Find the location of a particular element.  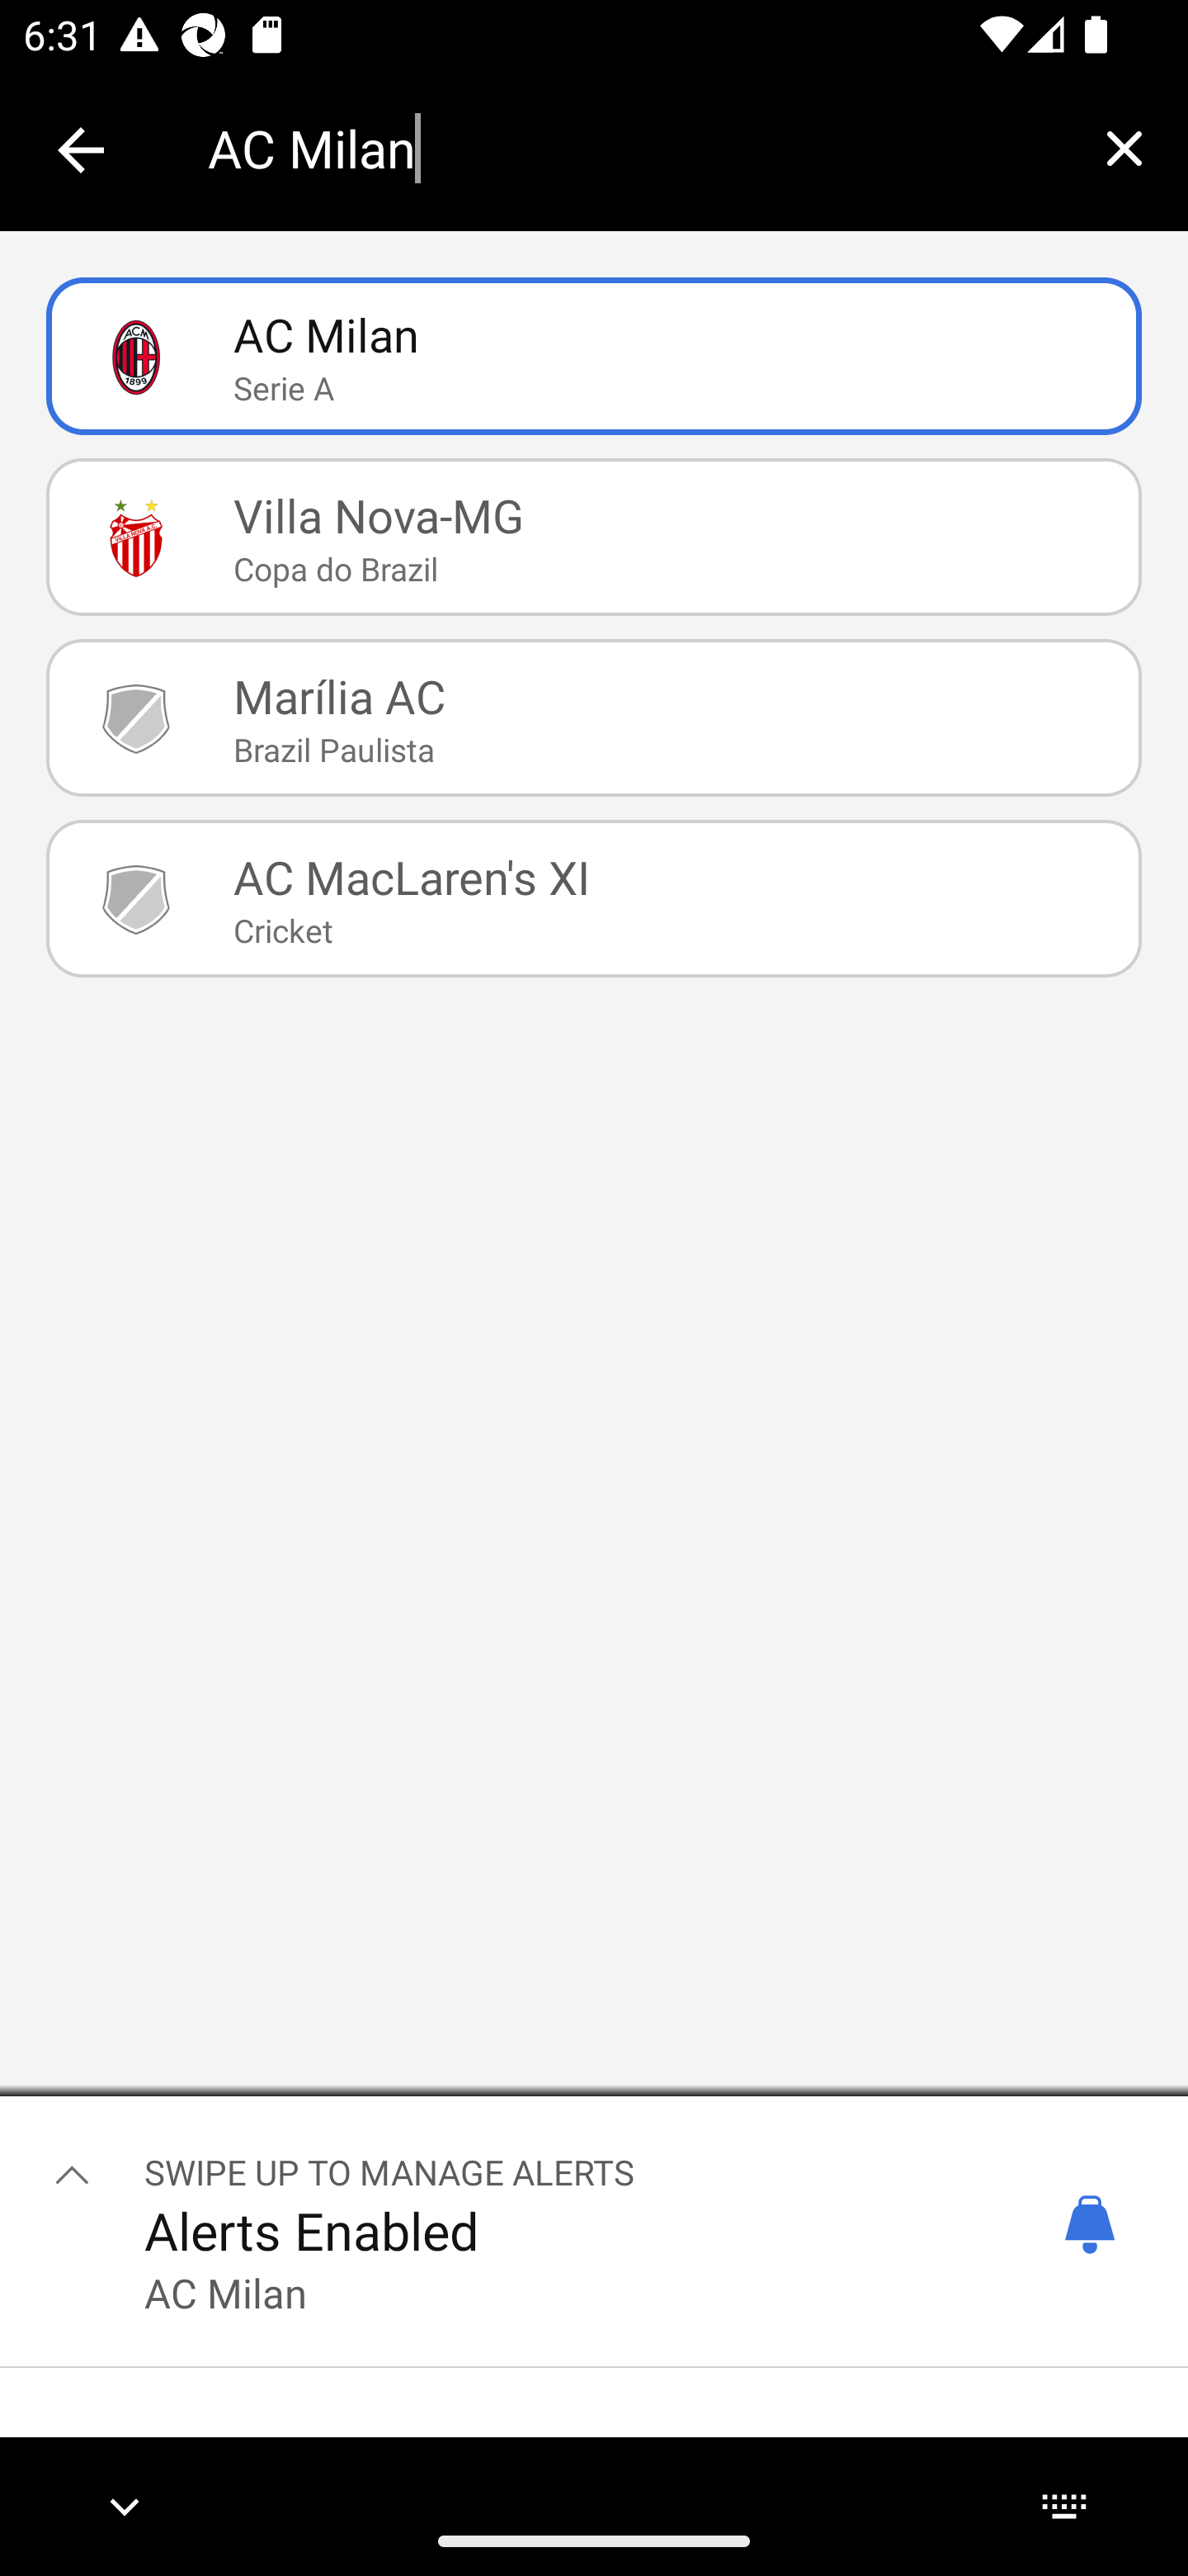

AC MacLaren's XI Cricket is located at coordinates (594, 897).